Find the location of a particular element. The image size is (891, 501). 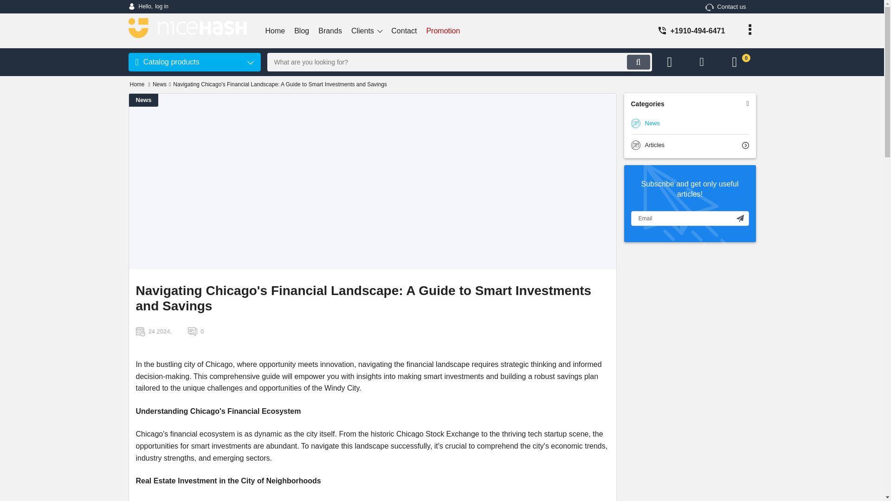

Contact us is located at coordinates (404, 31).